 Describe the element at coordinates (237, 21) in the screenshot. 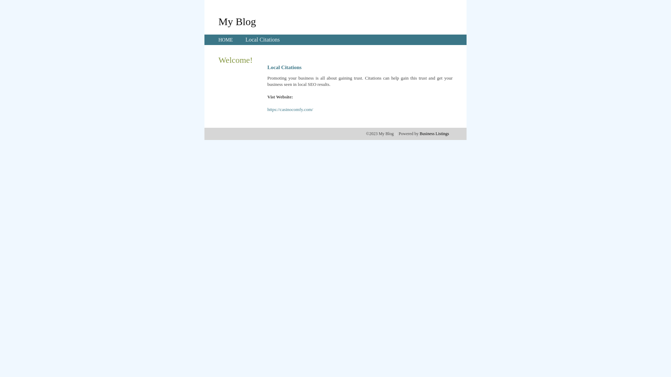

I see `My Blog` at that location.